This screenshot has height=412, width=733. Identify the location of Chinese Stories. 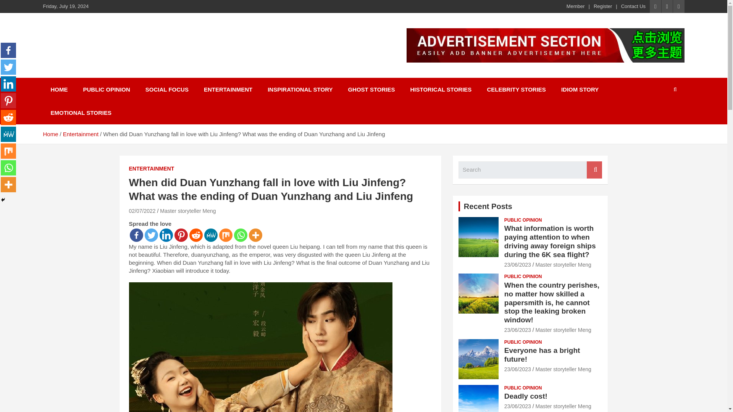
(100, 41).